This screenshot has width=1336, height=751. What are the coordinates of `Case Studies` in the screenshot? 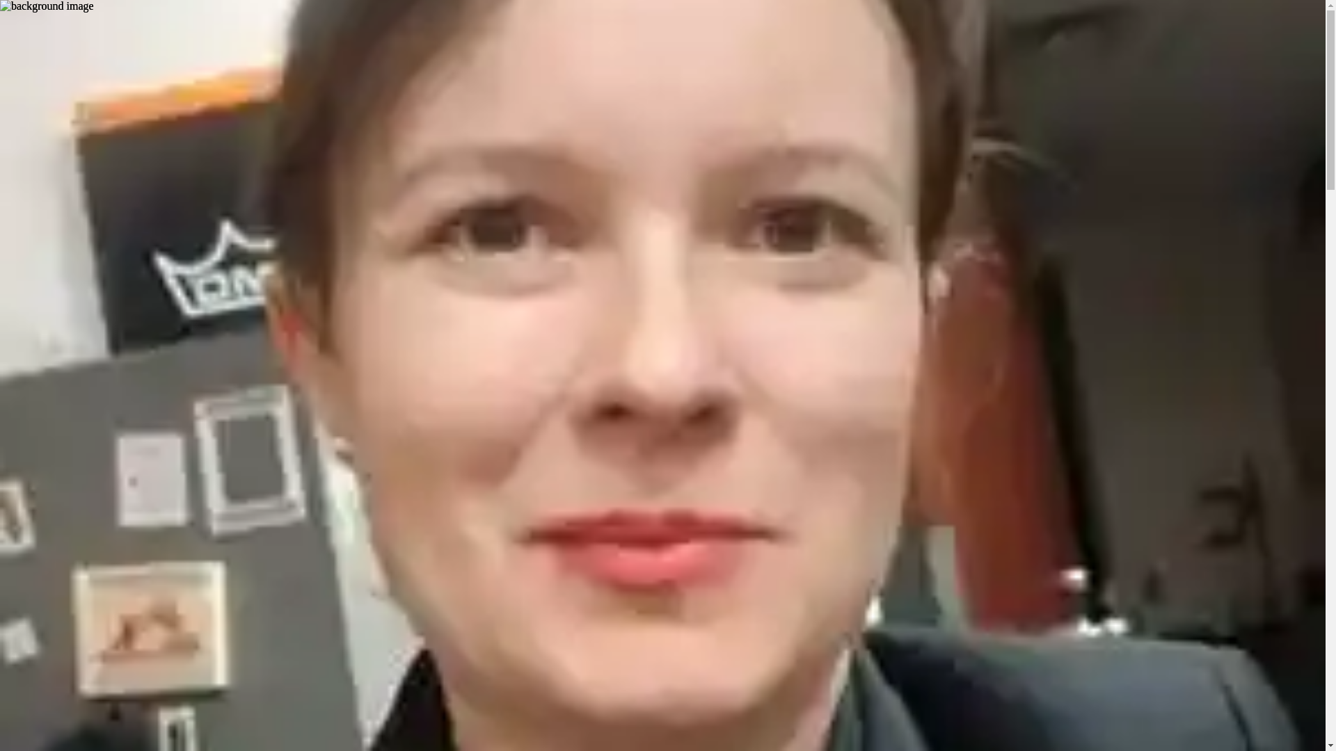 It's located at (64, 6).